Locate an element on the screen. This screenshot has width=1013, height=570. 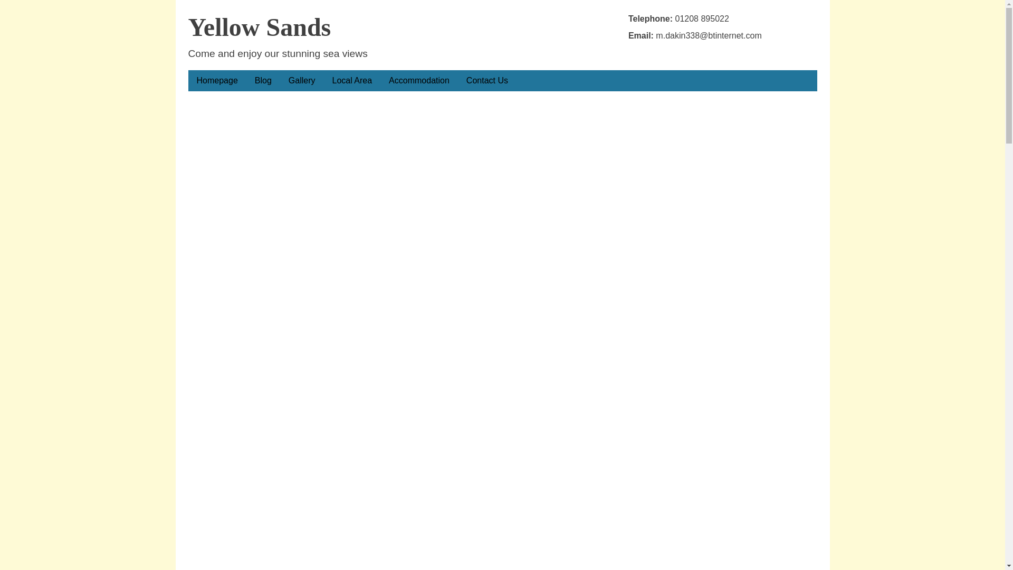
Homepage is located at coordinates (216, 81).